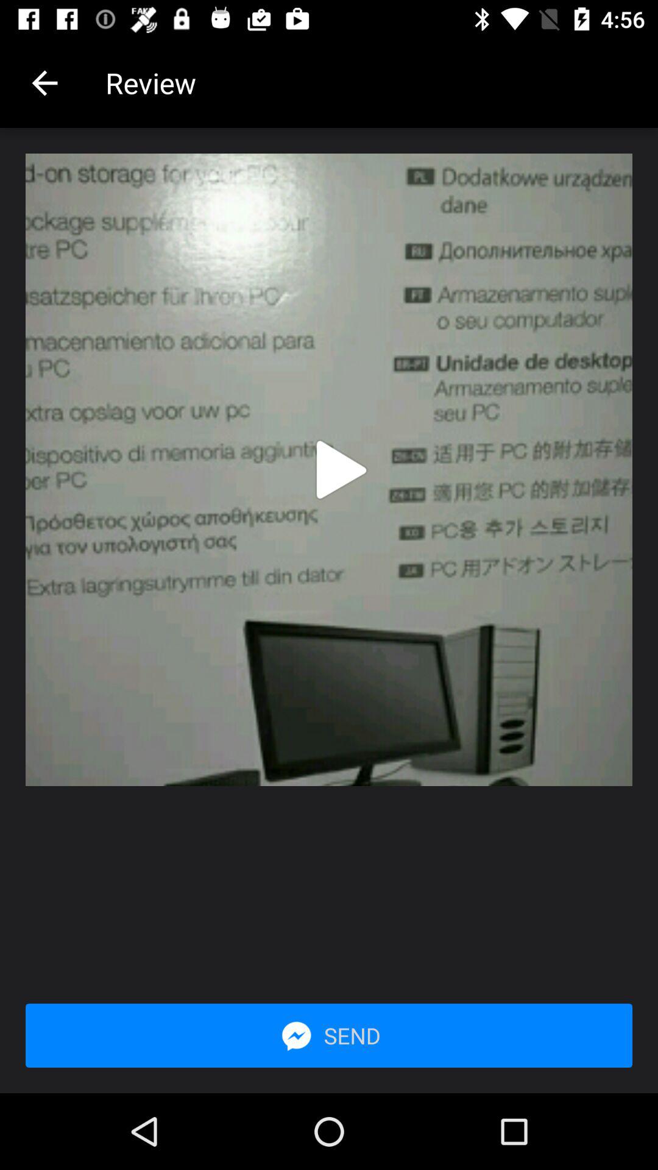 The width and height of the screenshot is (658, 1170). What do you see at coordinates (342, 470) in the screenshot?
I see `preview video` at bounding box center [342, 470].